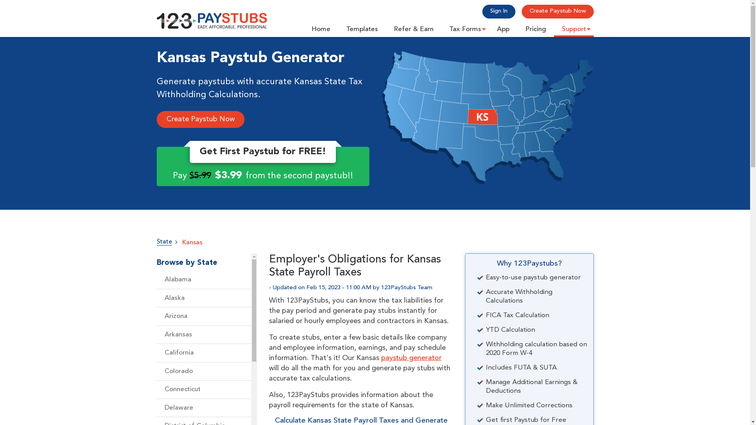 Image resolution: width=756 pixels, height=425 pixels. What do you see at coordinates (204, 408) in the screenshot?
I see `Delaware` at bounding box center [204, 408].